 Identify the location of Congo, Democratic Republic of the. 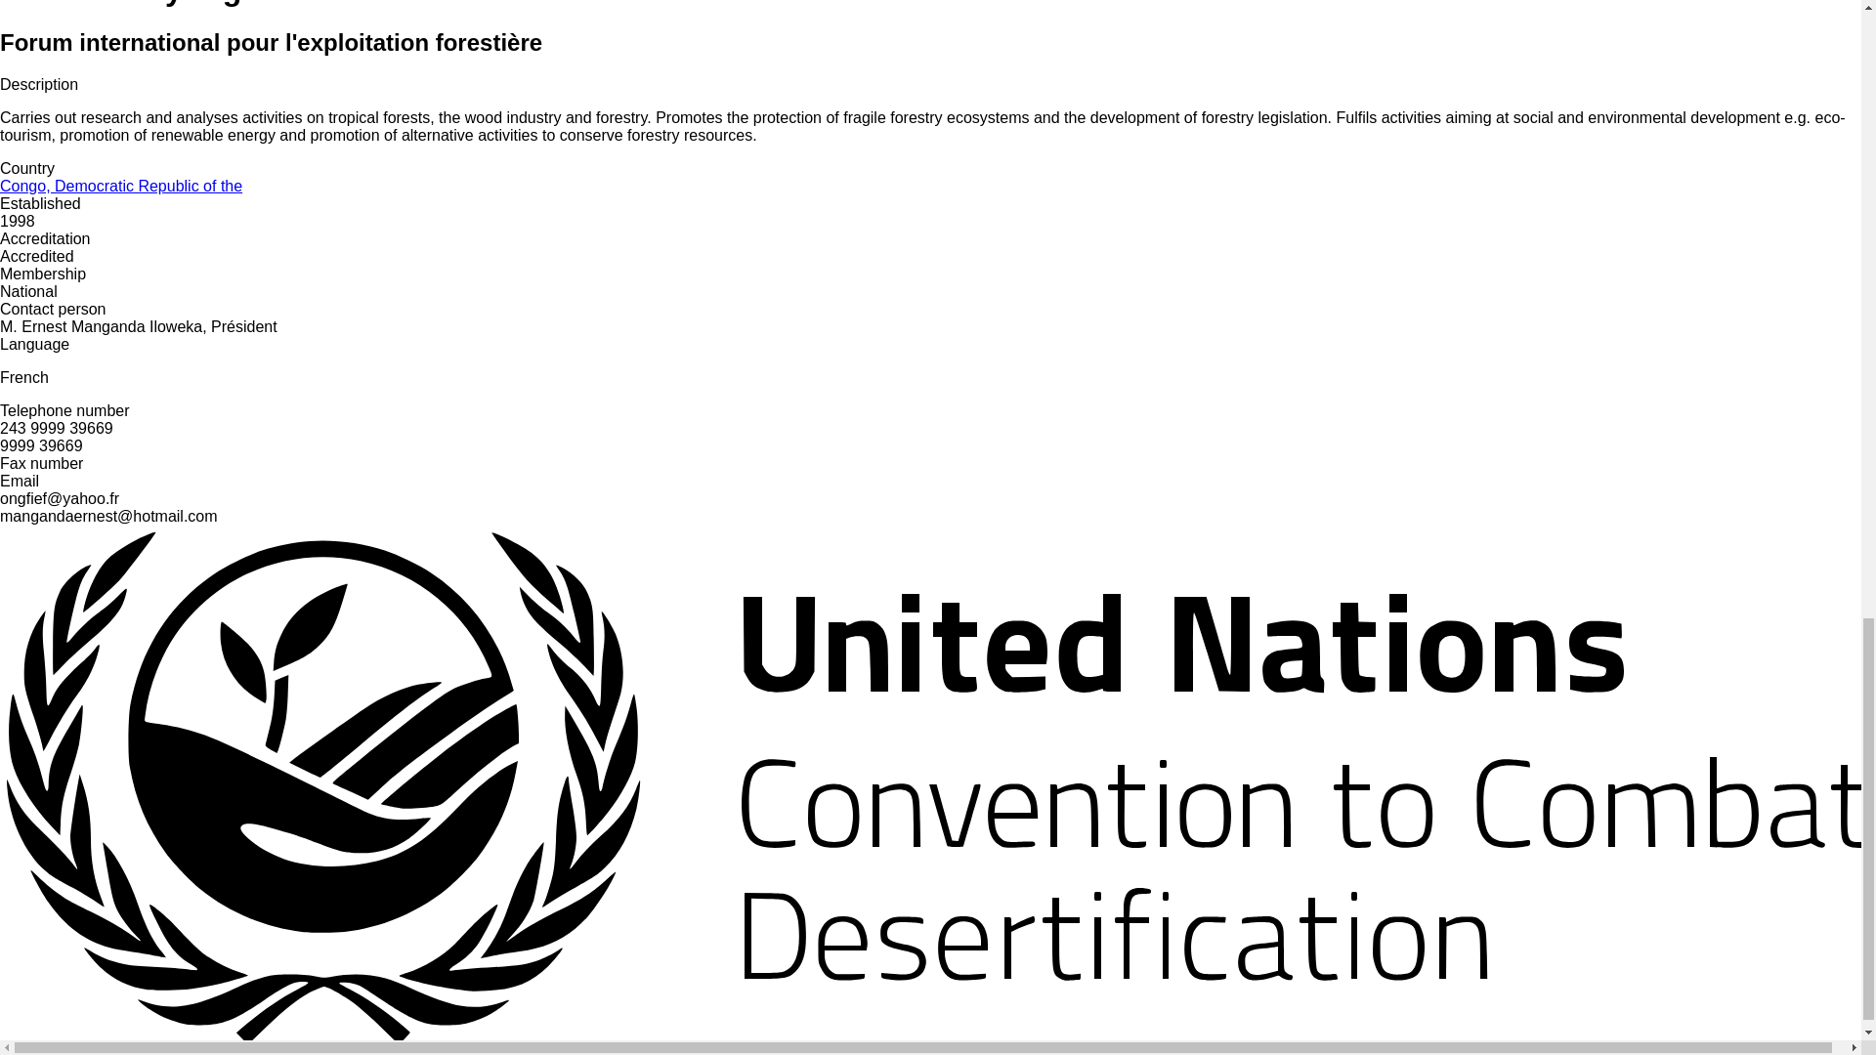
(121, 186).